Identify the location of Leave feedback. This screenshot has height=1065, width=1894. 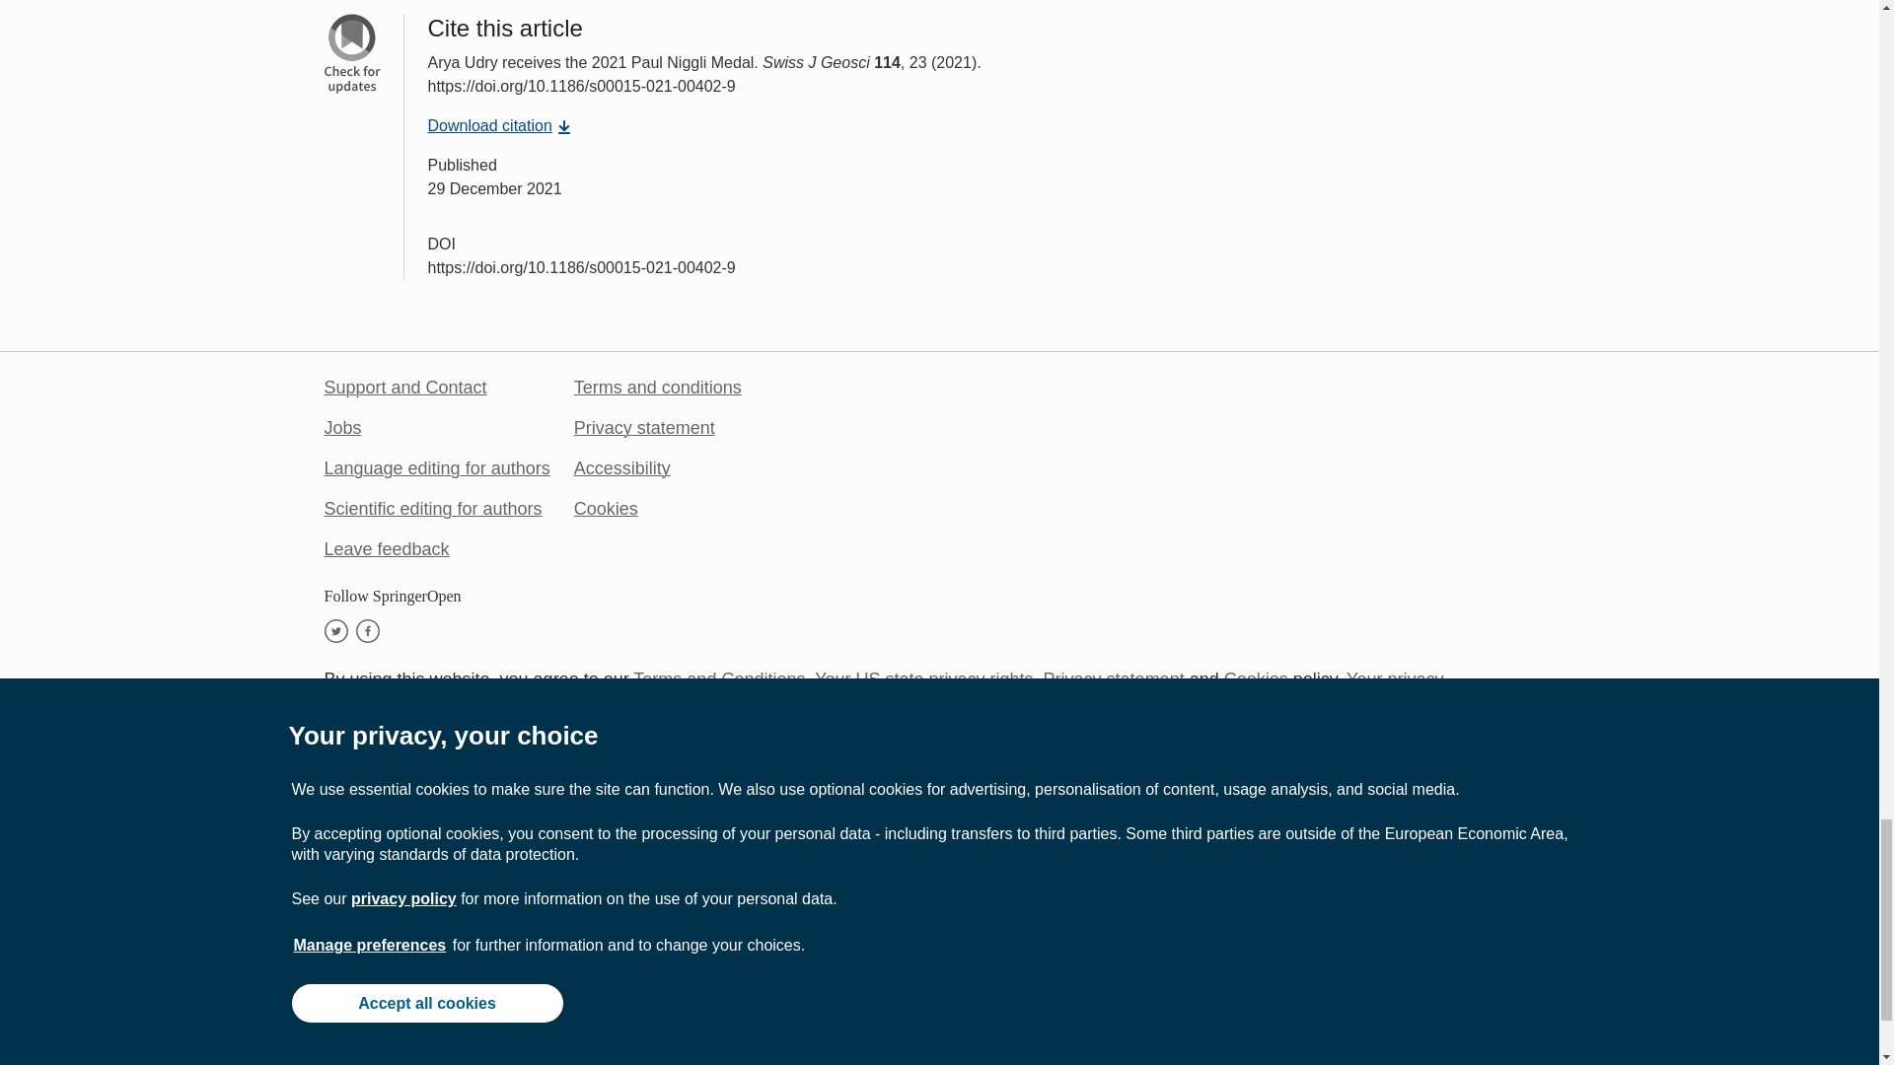
(387, 548).